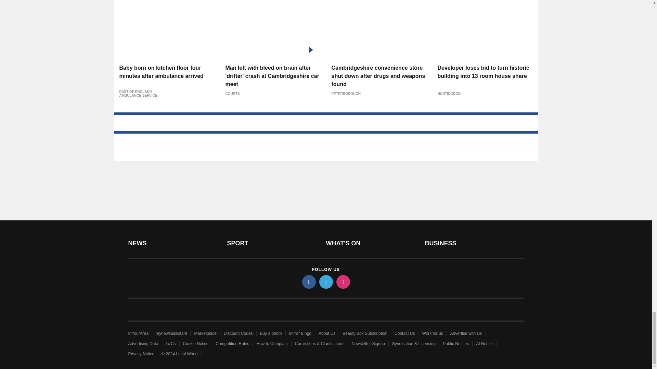 The height and width of the screenshot is (369, 657). Describe the element at coordinates (343, 282) in the screenshot. I see `instagram` at that location.